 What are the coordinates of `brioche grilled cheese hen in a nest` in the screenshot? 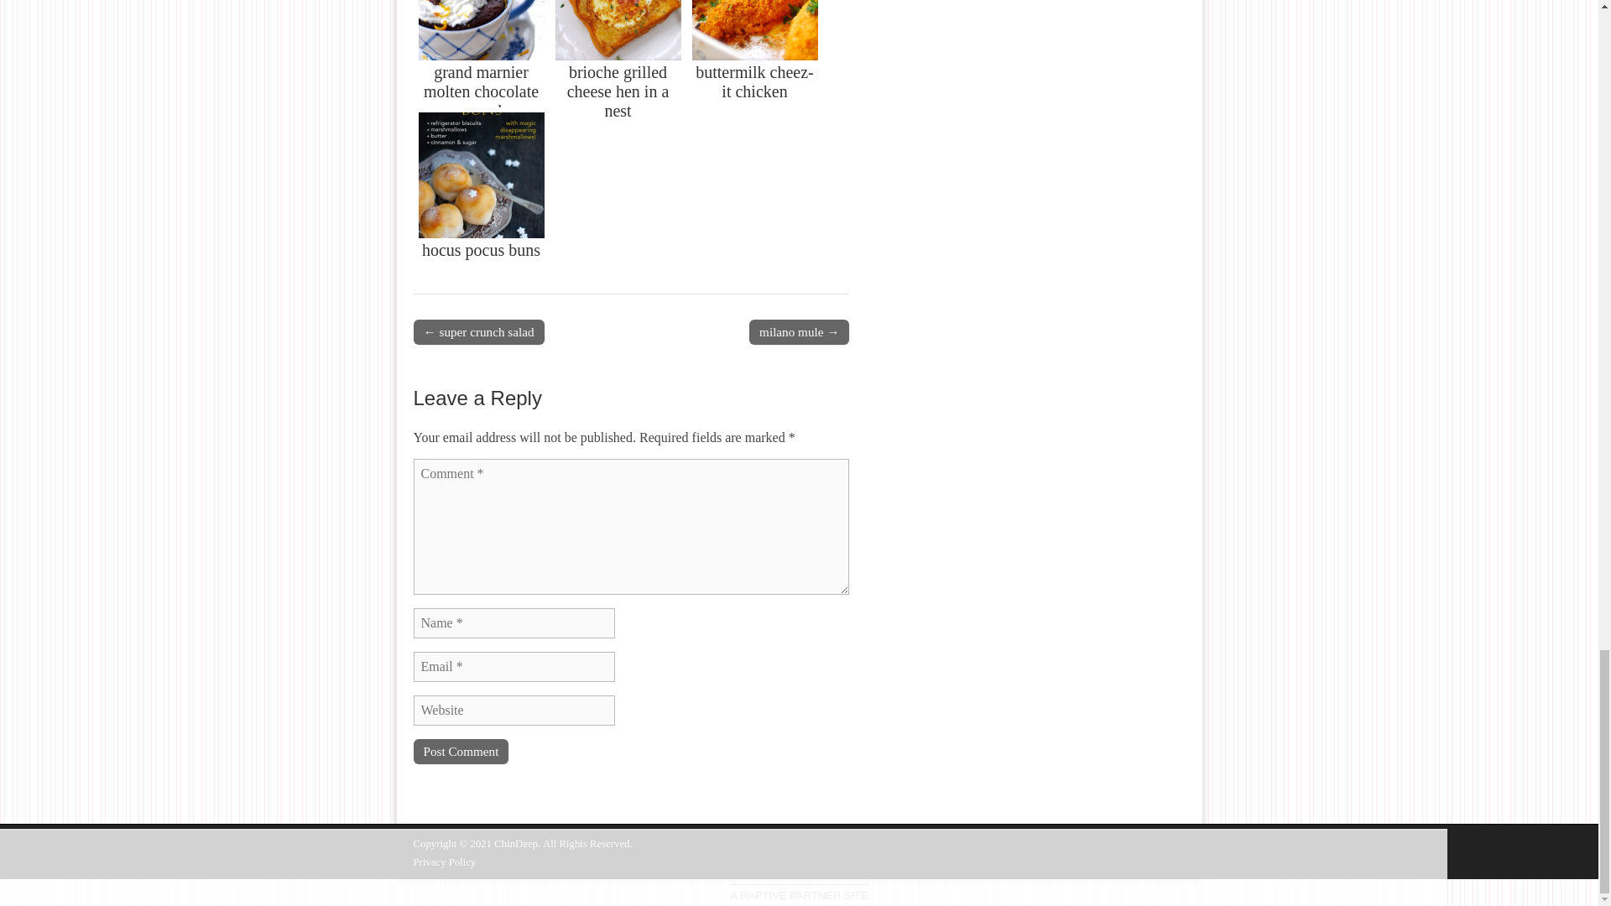 It's located at (619, 54).